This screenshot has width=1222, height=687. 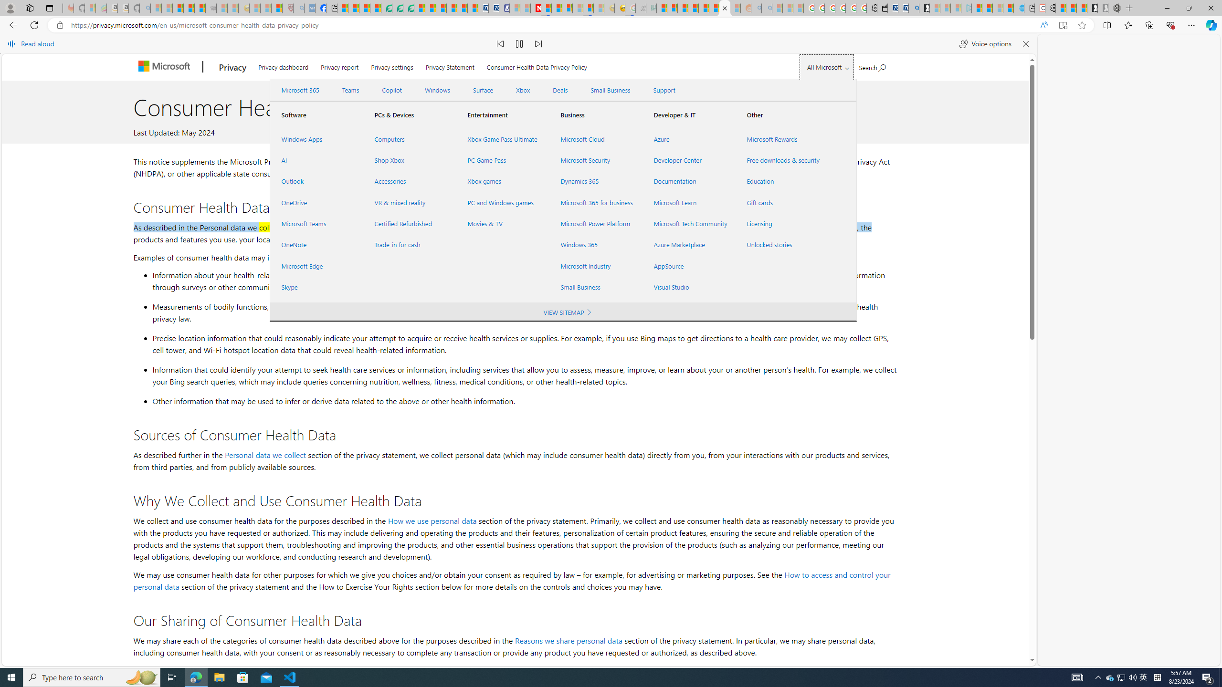 I want to click on Microsoft-Report a Concern to Bing - Sleeping, so click(x=90, y=8).